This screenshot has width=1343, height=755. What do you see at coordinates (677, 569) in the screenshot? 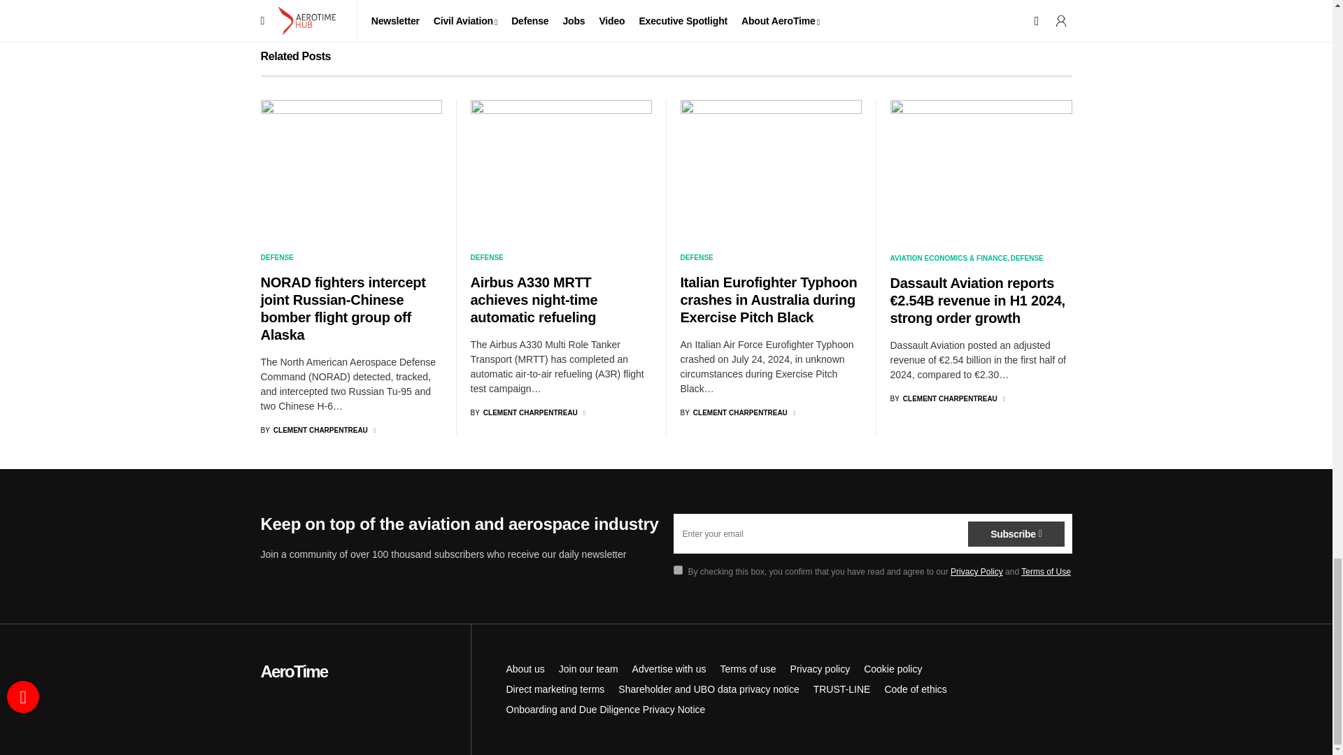
I see `on` at bounding box center [677, 569].